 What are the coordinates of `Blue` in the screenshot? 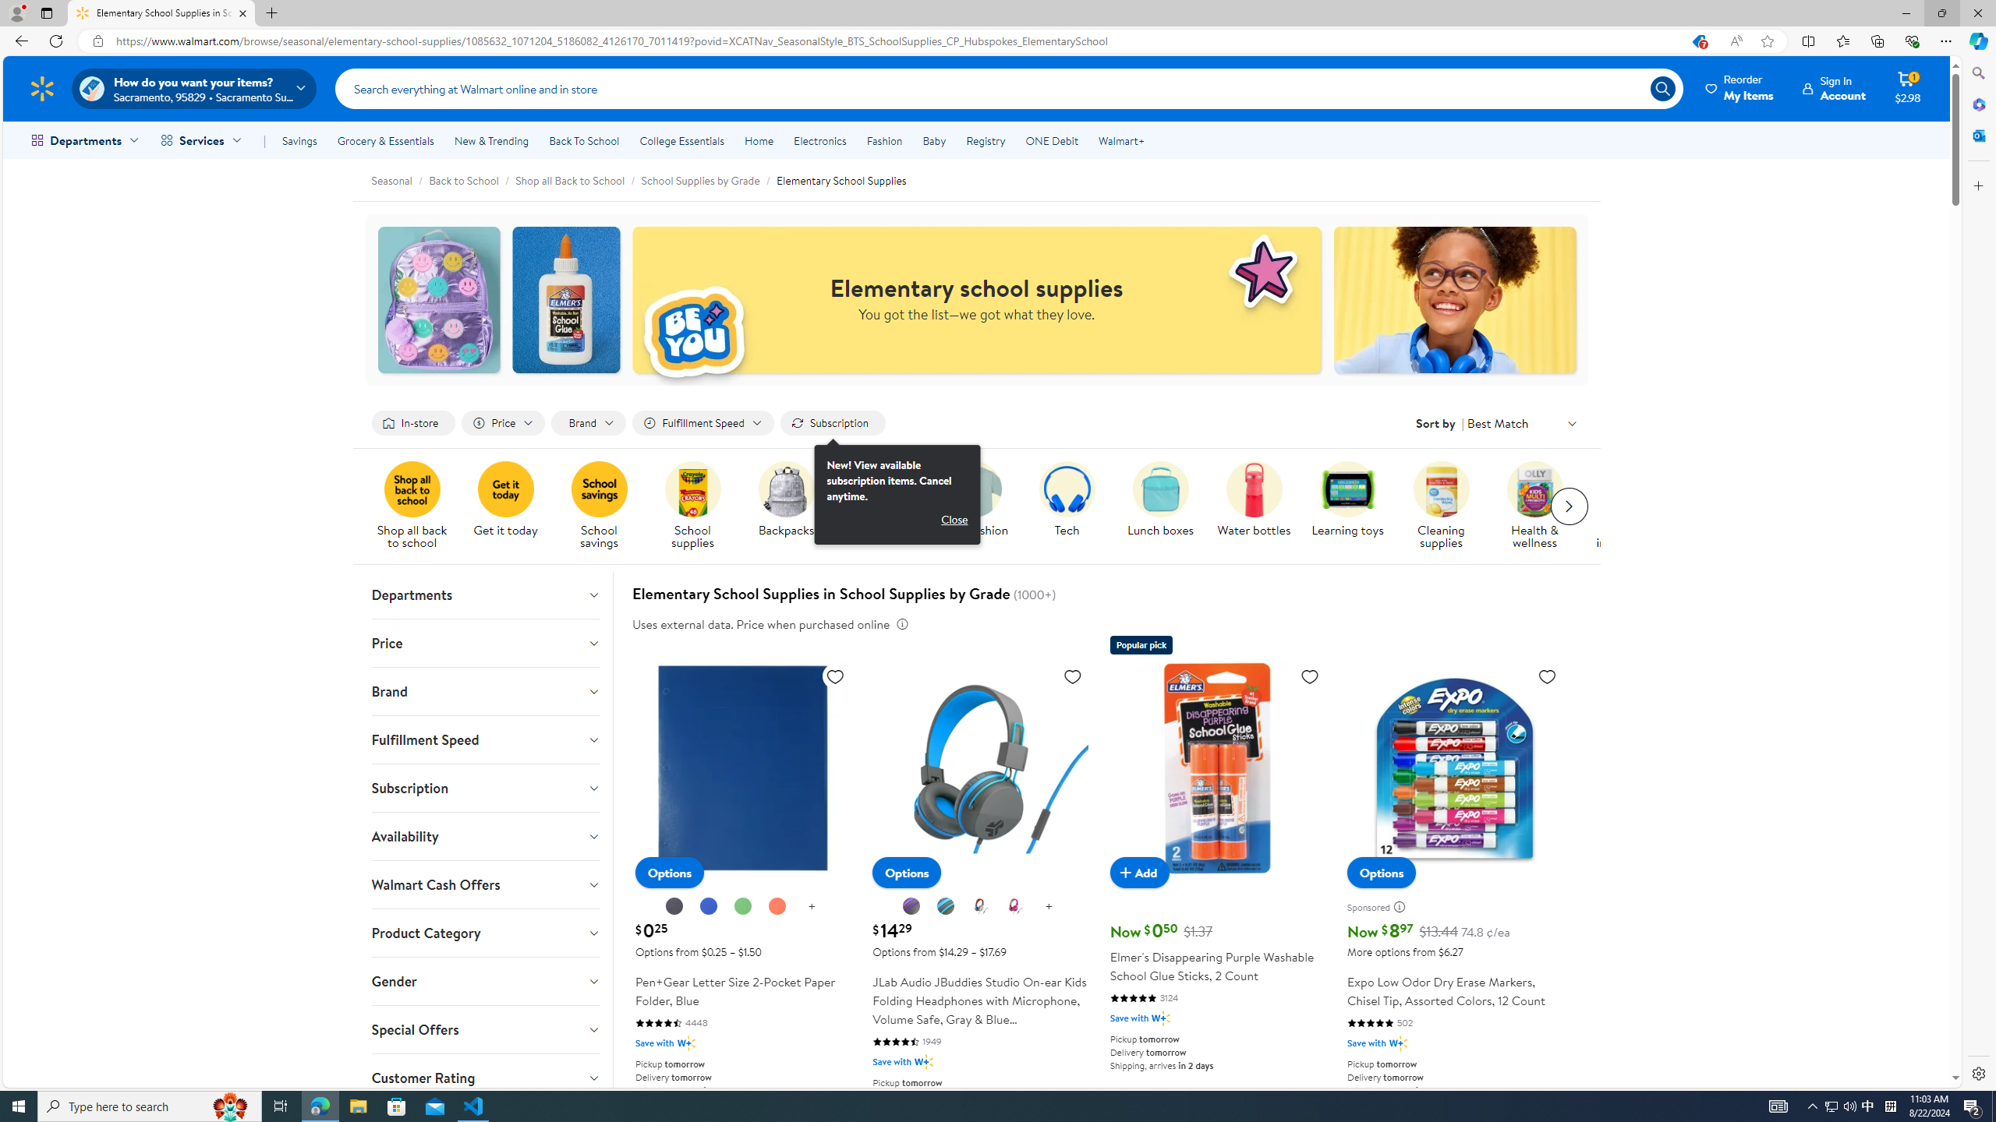 It's located at (710, 907).